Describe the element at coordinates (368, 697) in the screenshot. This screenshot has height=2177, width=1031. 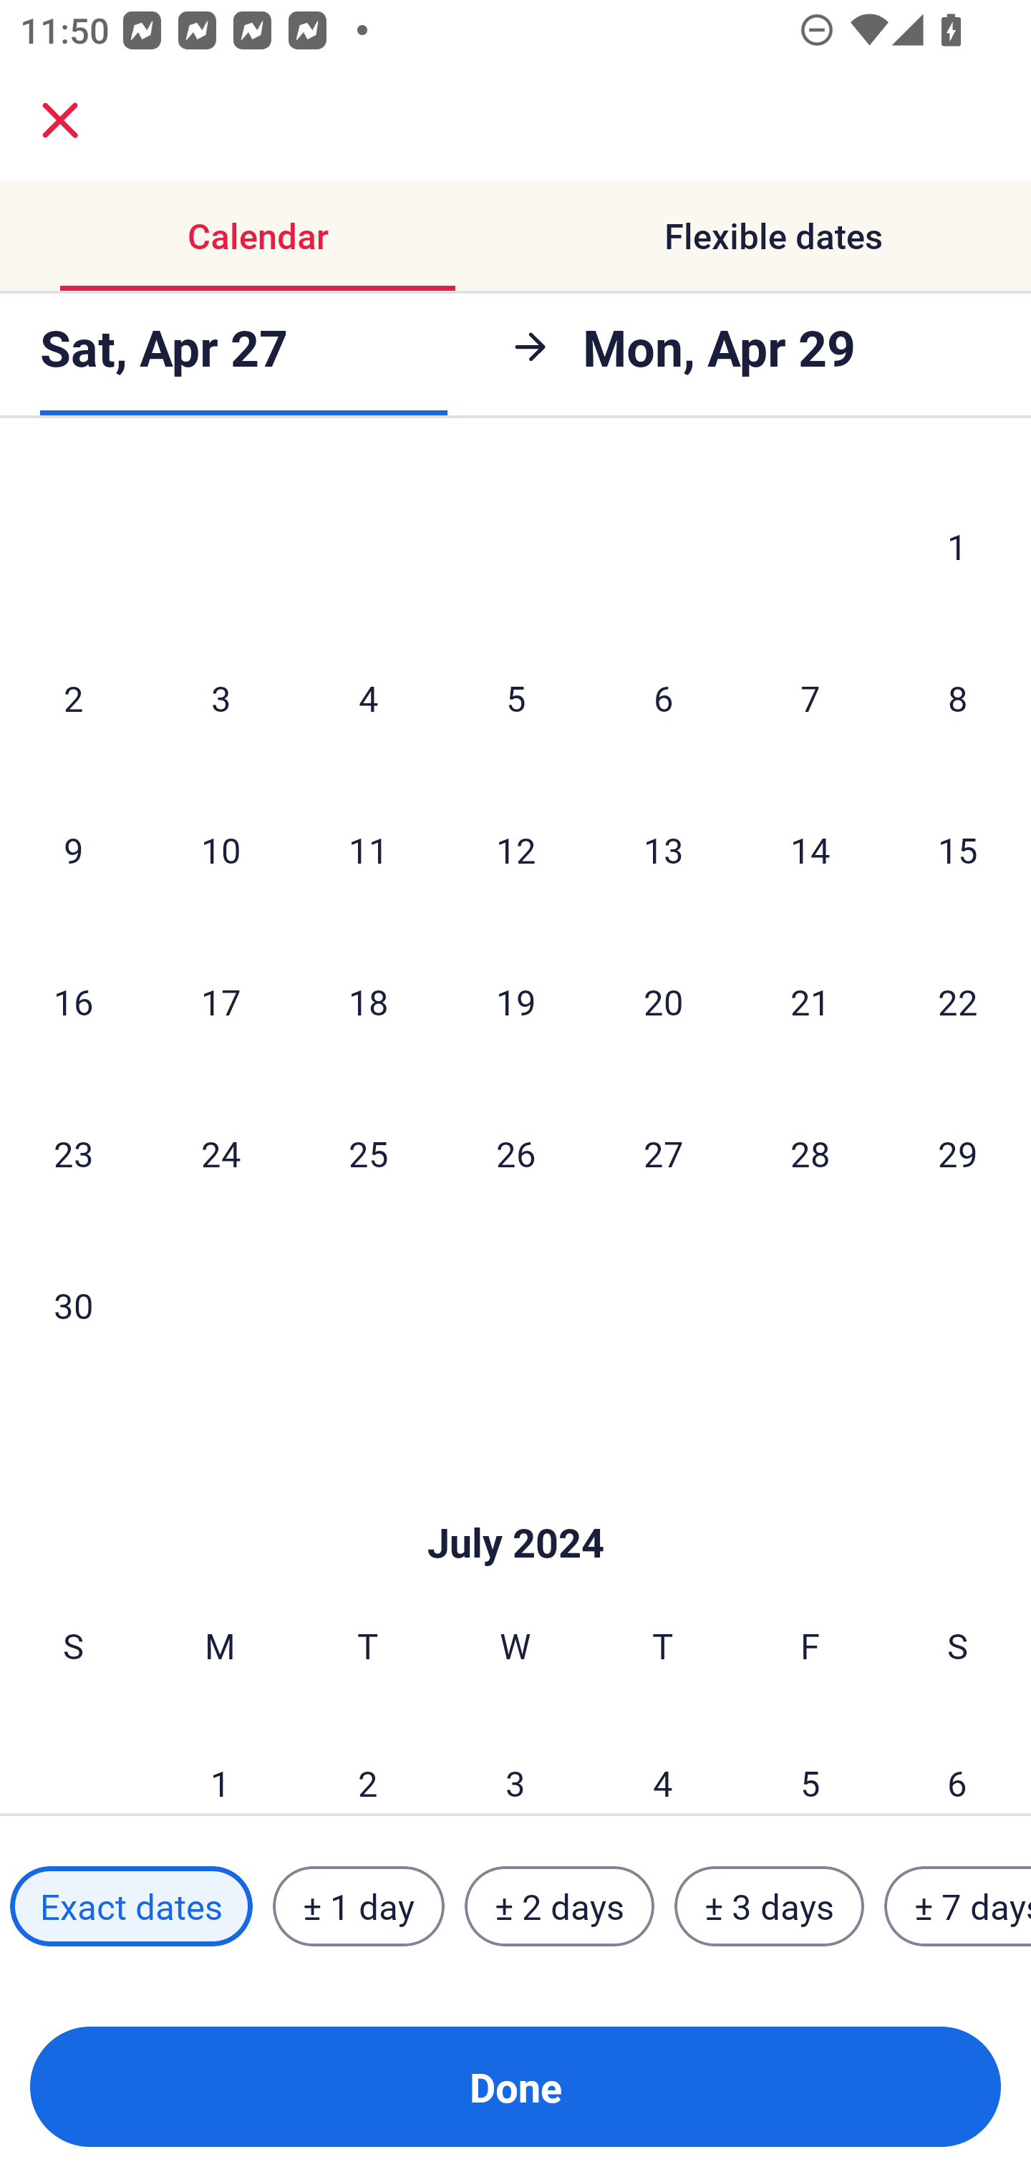
I see `4 Tuesday, June 4, 2024` at that location.